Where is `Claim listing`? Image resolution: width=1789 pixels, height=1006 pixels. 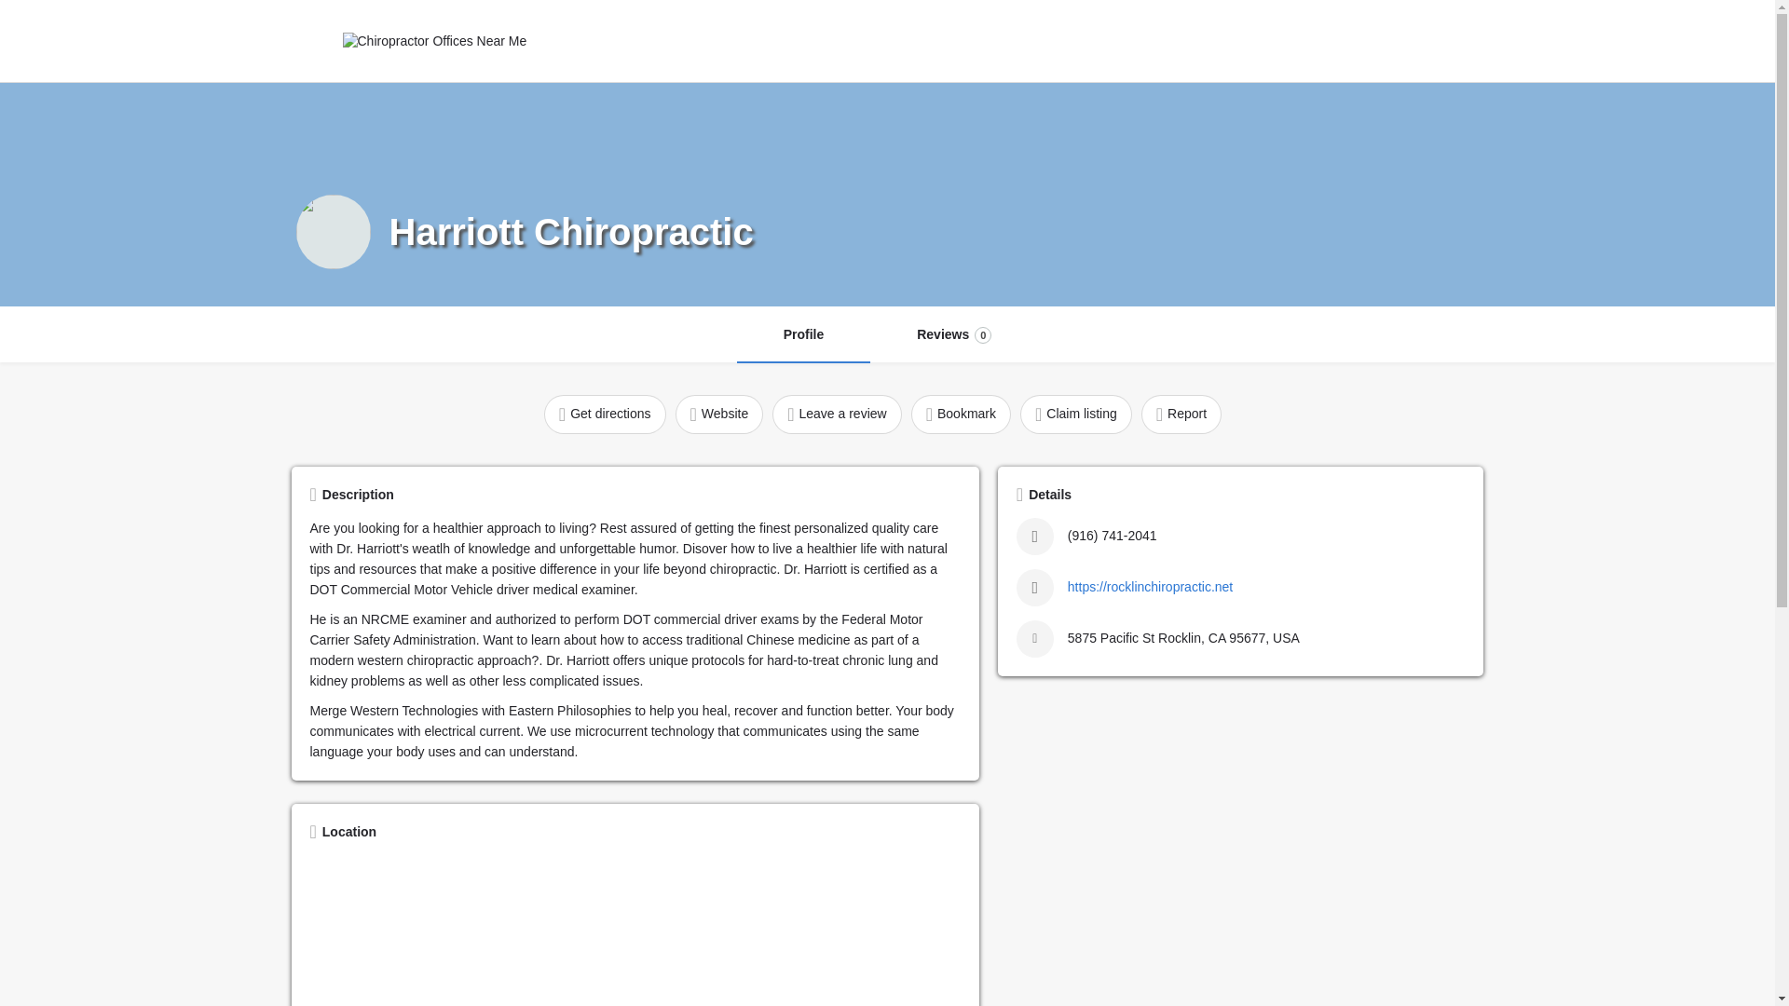
Claim listing is located at coordinates (563, 41).